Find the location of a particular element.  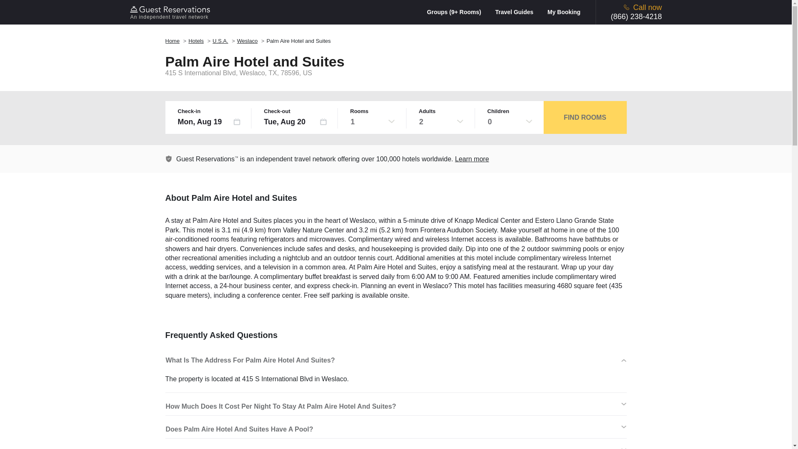

Travel Guides is located at coordinates (520, 12).